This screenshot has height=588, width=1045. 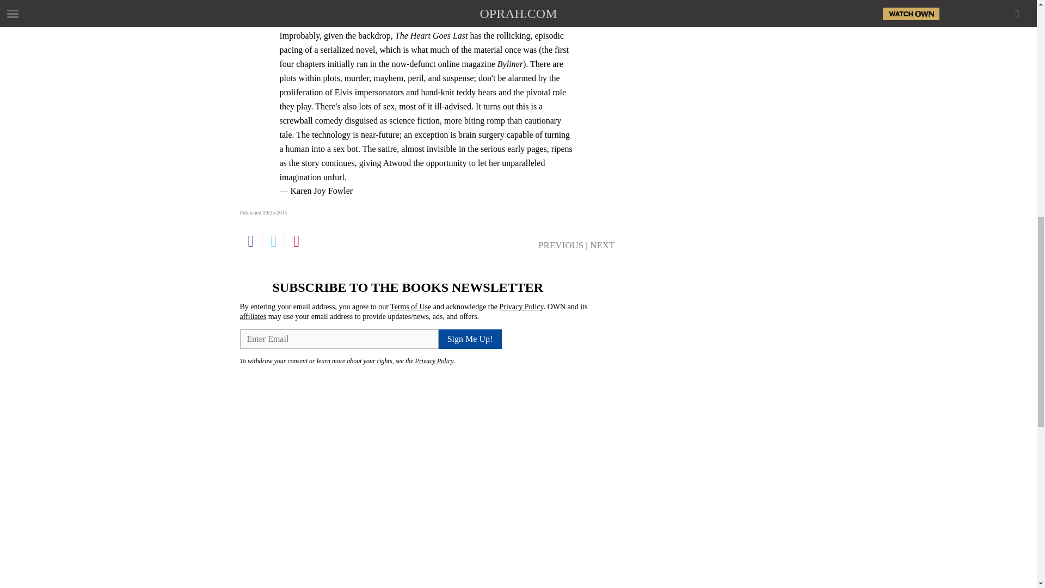 What do you see at coordinates (602, 245) in the screenshot?
I see `NEXT` at bounding box center [602, 245].